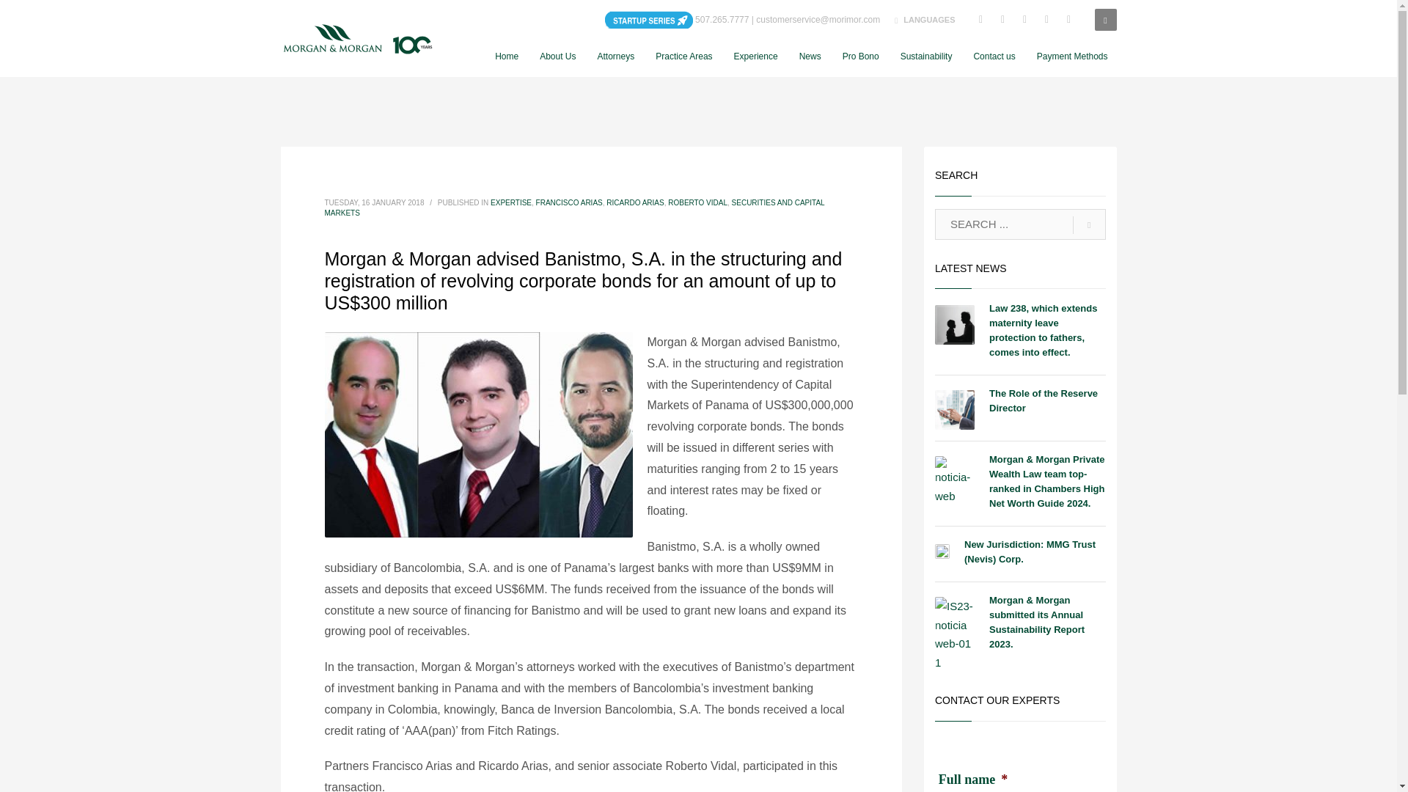 The width and height of the screenshot is (1408, 792). Describe the element at coordinates (616, 56) in the screenshot. I see `Attorneys` at that location.